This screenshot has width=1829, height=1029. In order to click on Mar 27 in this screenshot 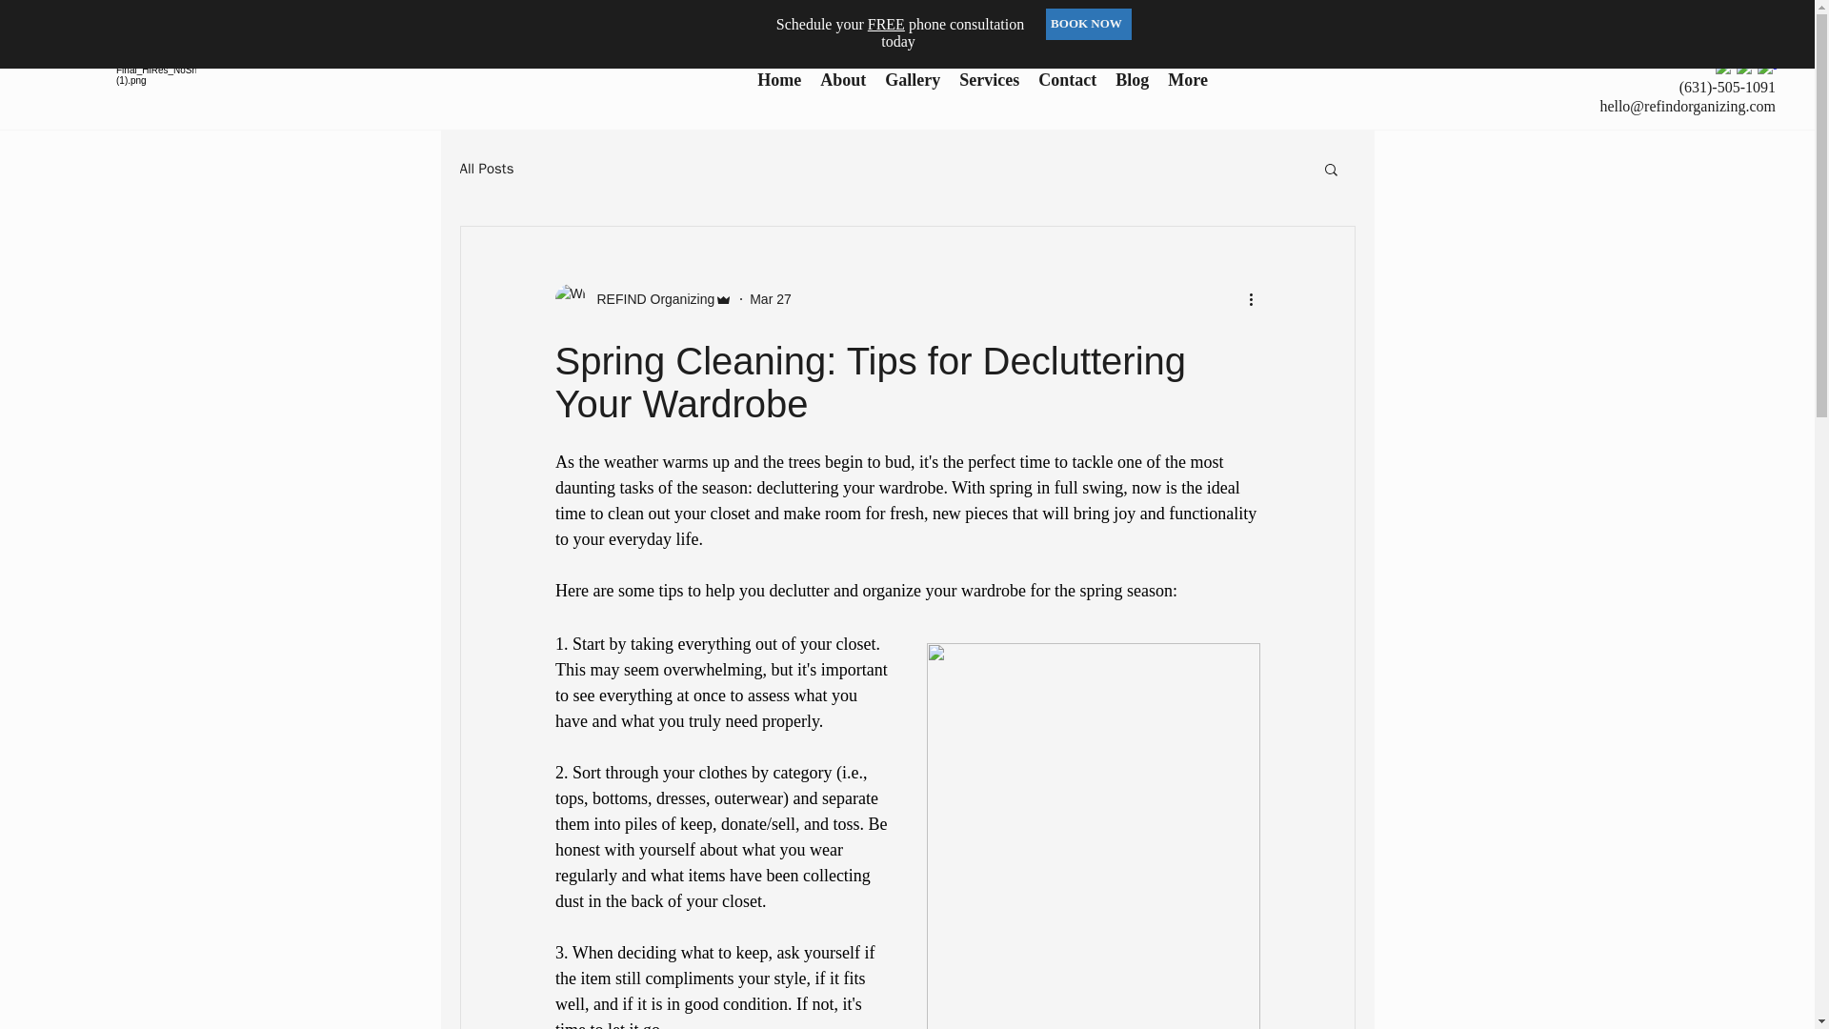, I will do `click(771, 298)`.